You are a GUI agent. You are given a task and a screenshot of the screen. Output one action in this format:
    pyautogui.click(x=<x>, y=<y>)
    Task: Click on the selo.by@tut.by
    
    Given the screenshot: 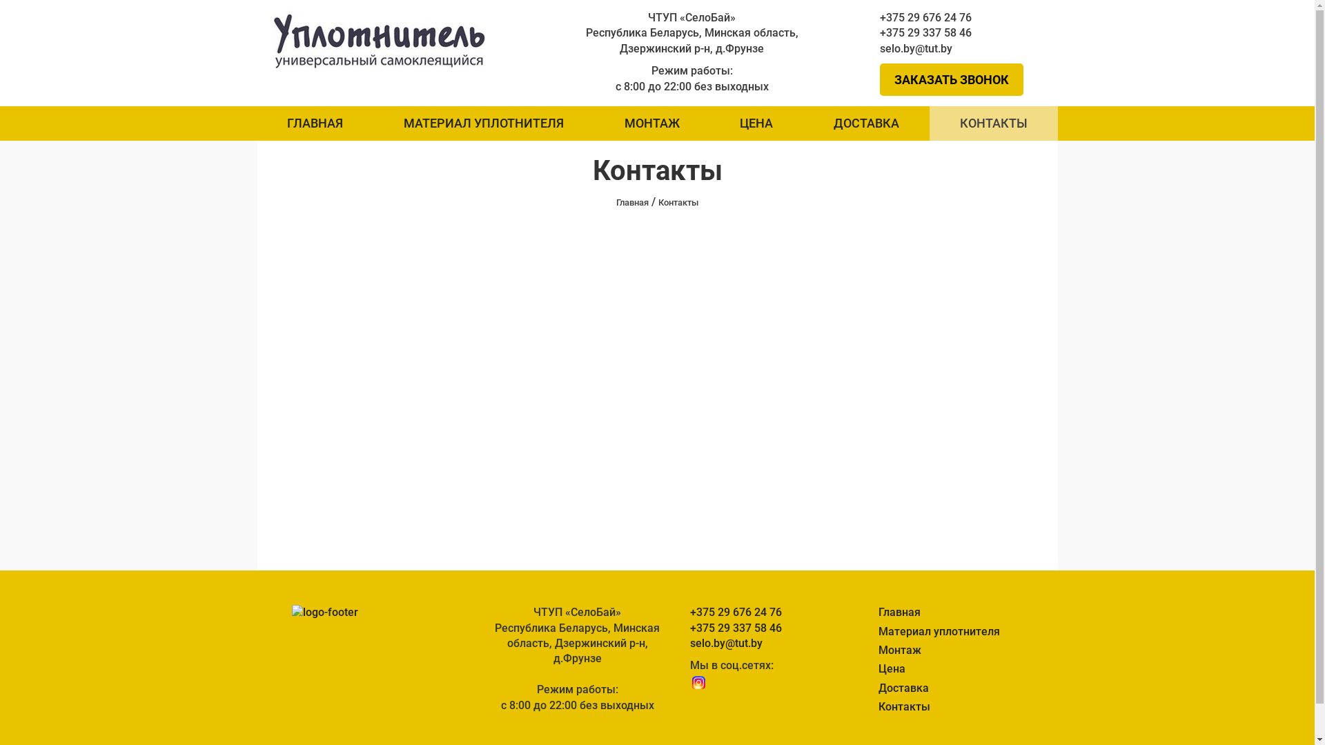 What is the action you would take?
    pyautogui.click(x=759, y=644)
    